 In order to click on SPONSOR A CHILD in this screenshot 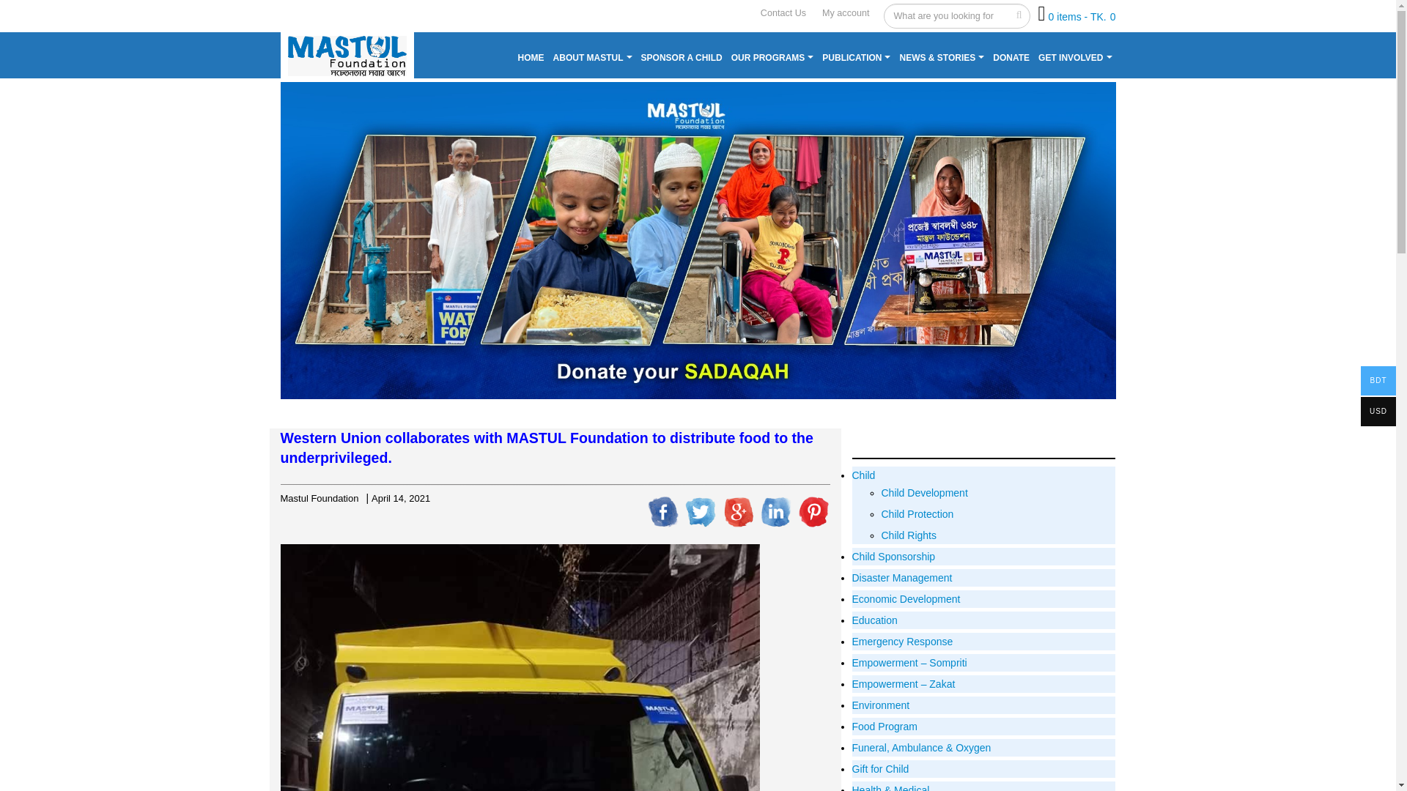, I will do `click(682, 58)`.